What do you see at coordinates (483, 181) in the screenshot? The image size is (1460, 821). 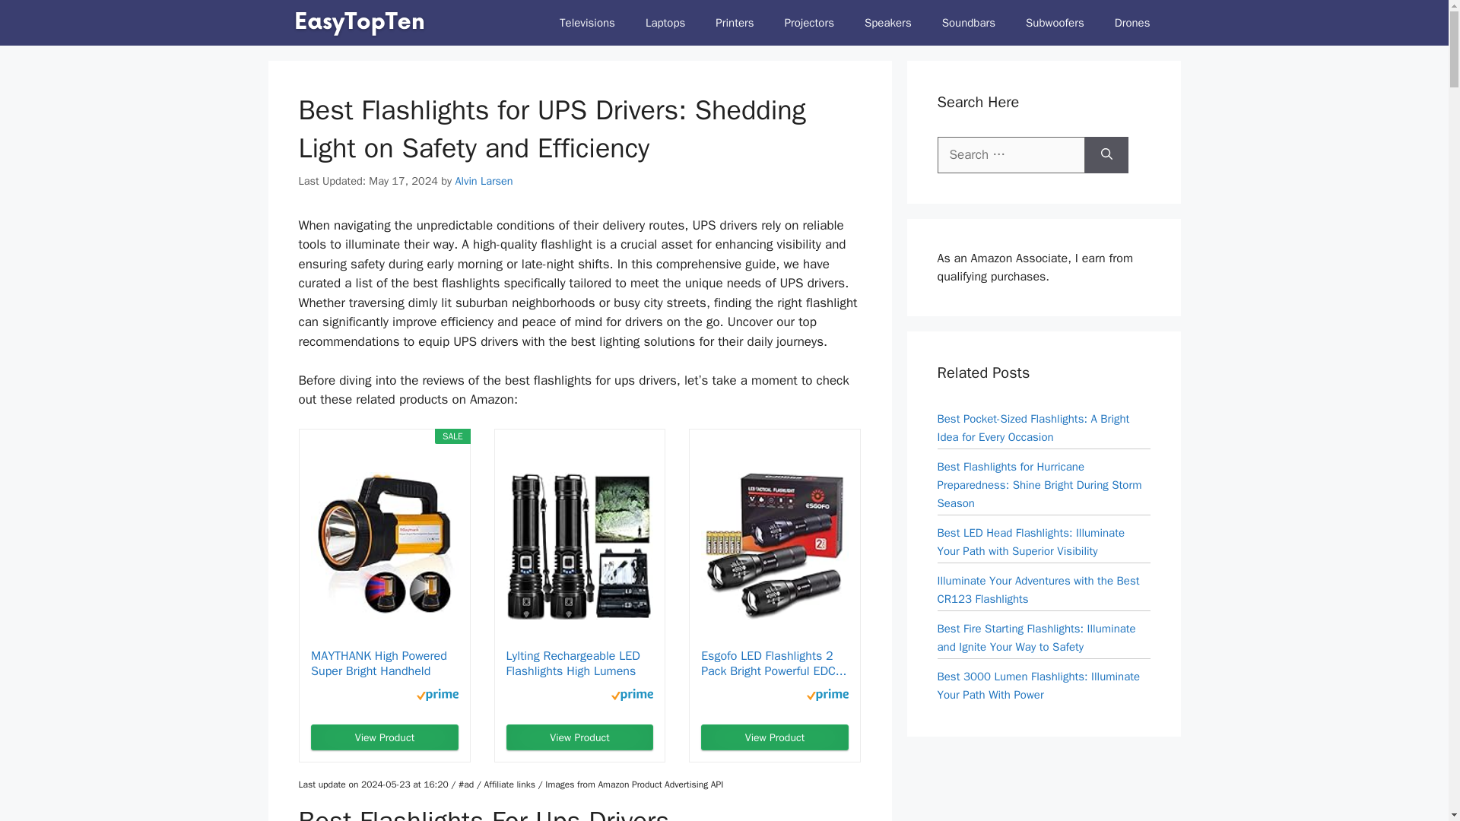 I see `Alvin Larsen` at bounding box center [483, 181].